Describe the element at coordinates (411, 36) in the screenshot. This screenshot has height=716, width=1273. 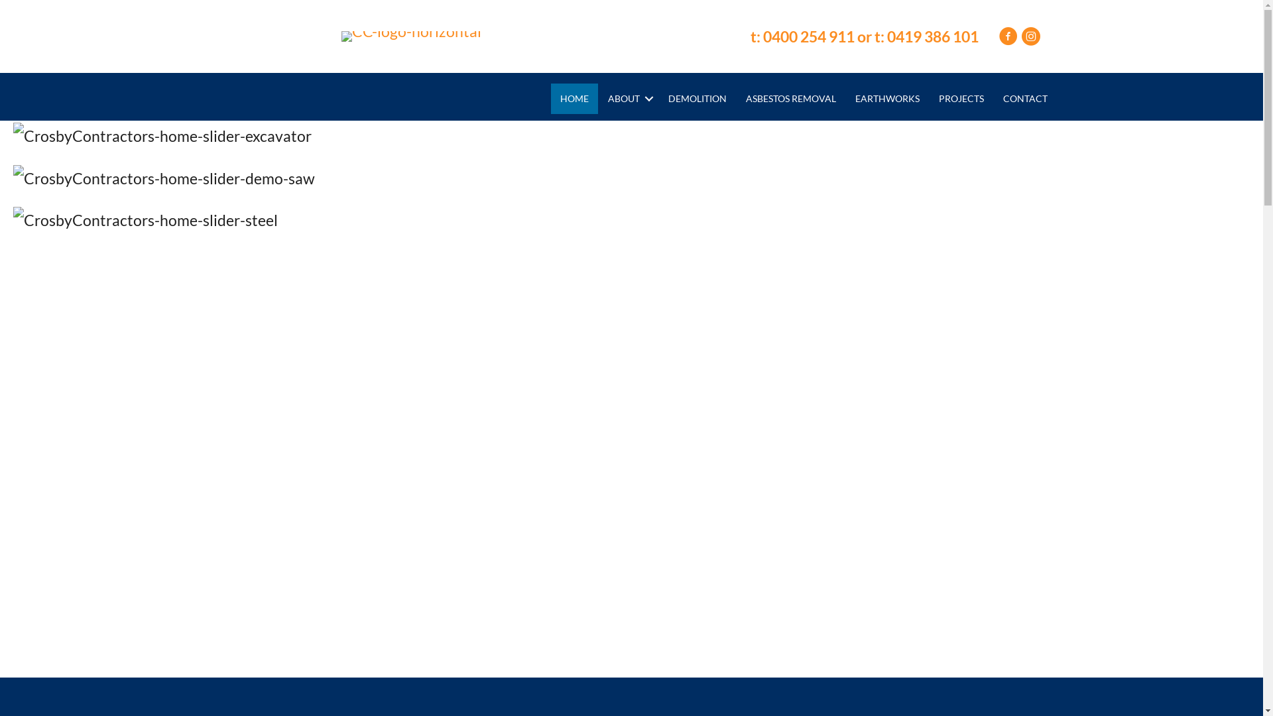
I see `CC-logo-horizontal` at that location.